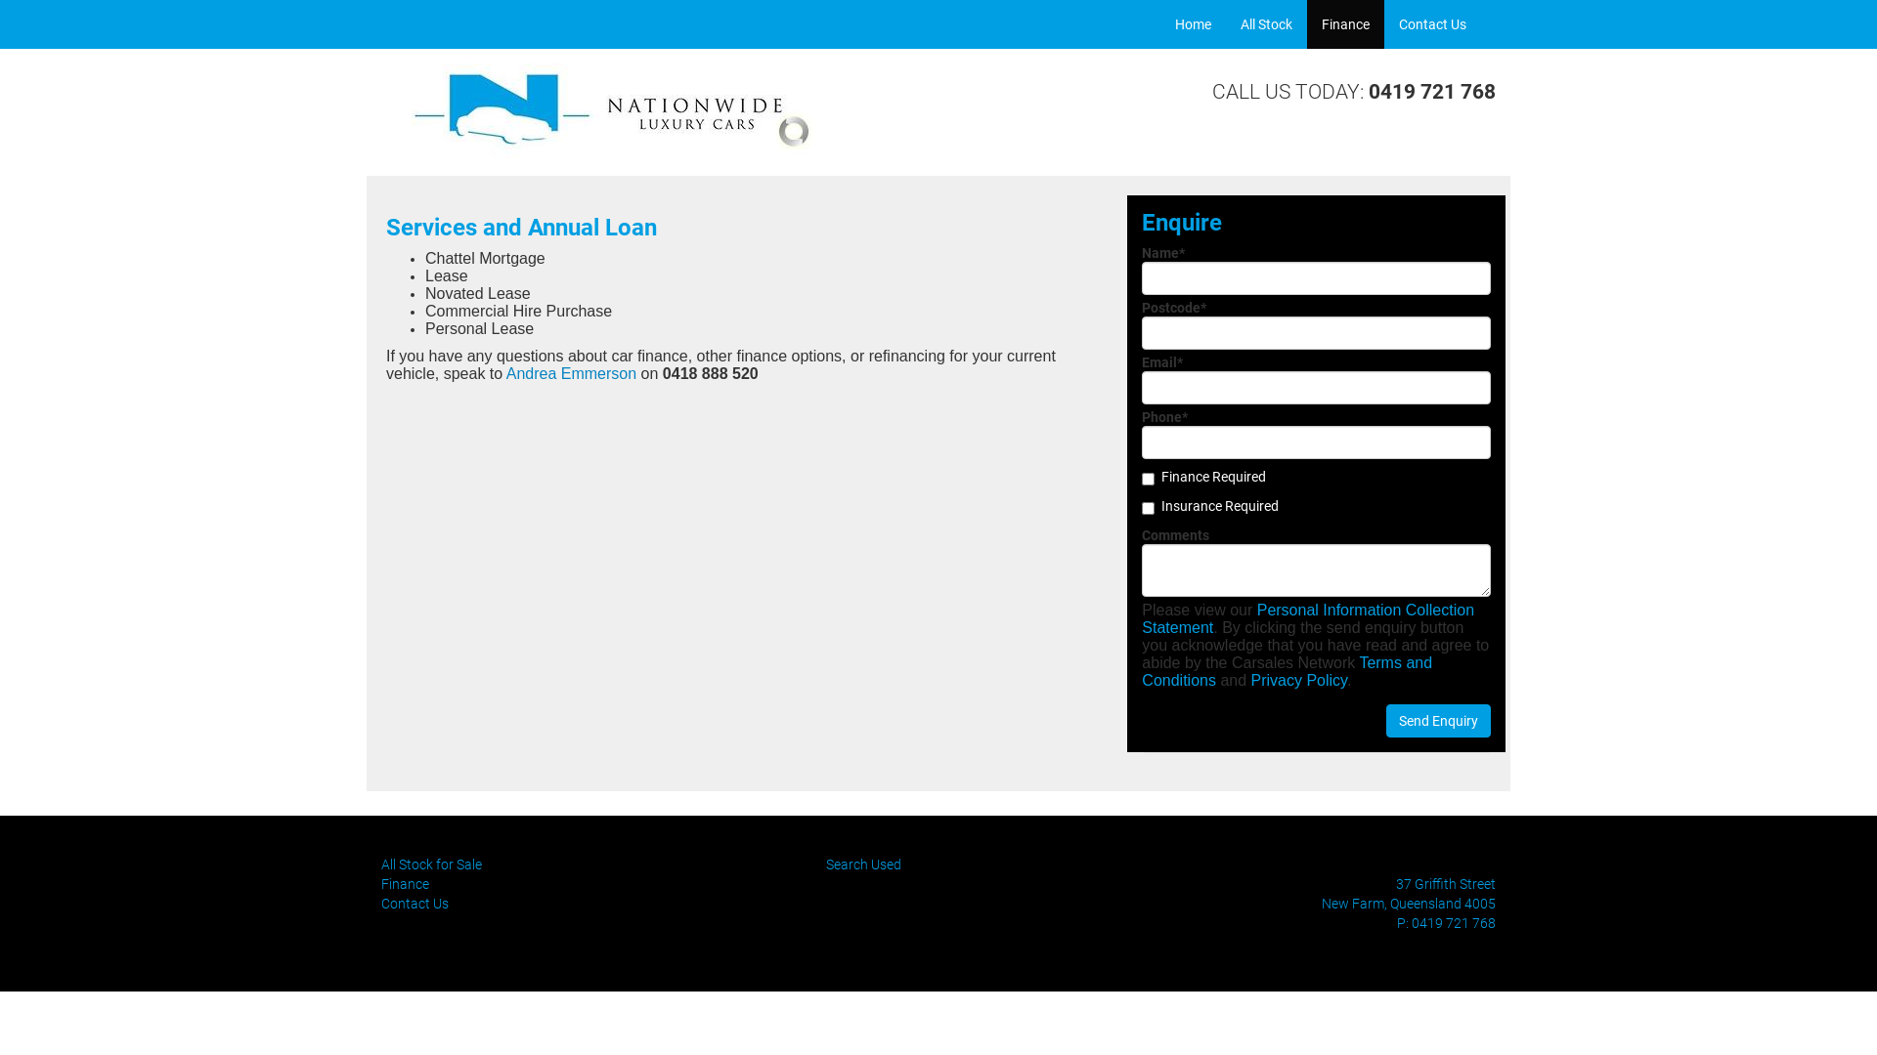 The height and width of the screenshot is (1055, 1877). I want to click on Terms and Conditions, so click(1287, 672).